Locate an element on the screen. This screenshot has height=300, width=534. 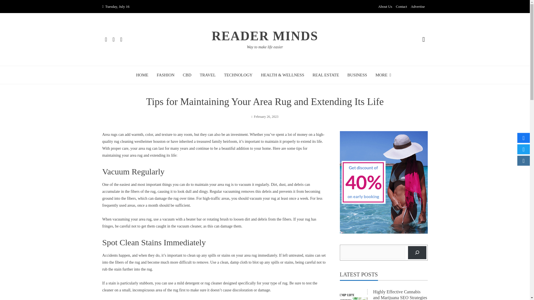
rug cleaning westheimer houston is located at coordinates (140, 142).